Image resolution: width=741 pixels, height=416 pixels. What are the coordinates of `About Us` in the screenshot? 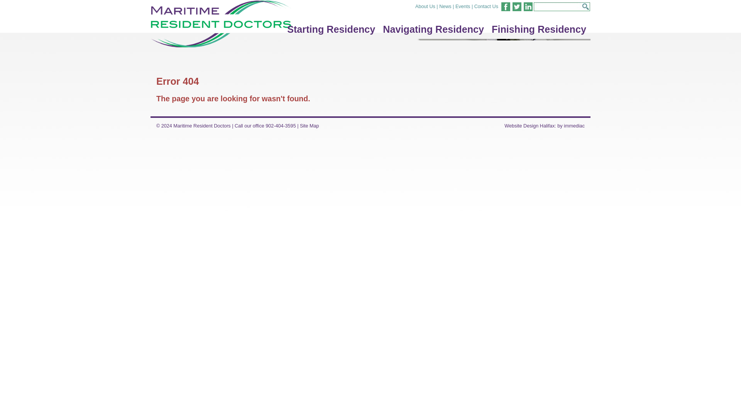 It's located at (425, 6).